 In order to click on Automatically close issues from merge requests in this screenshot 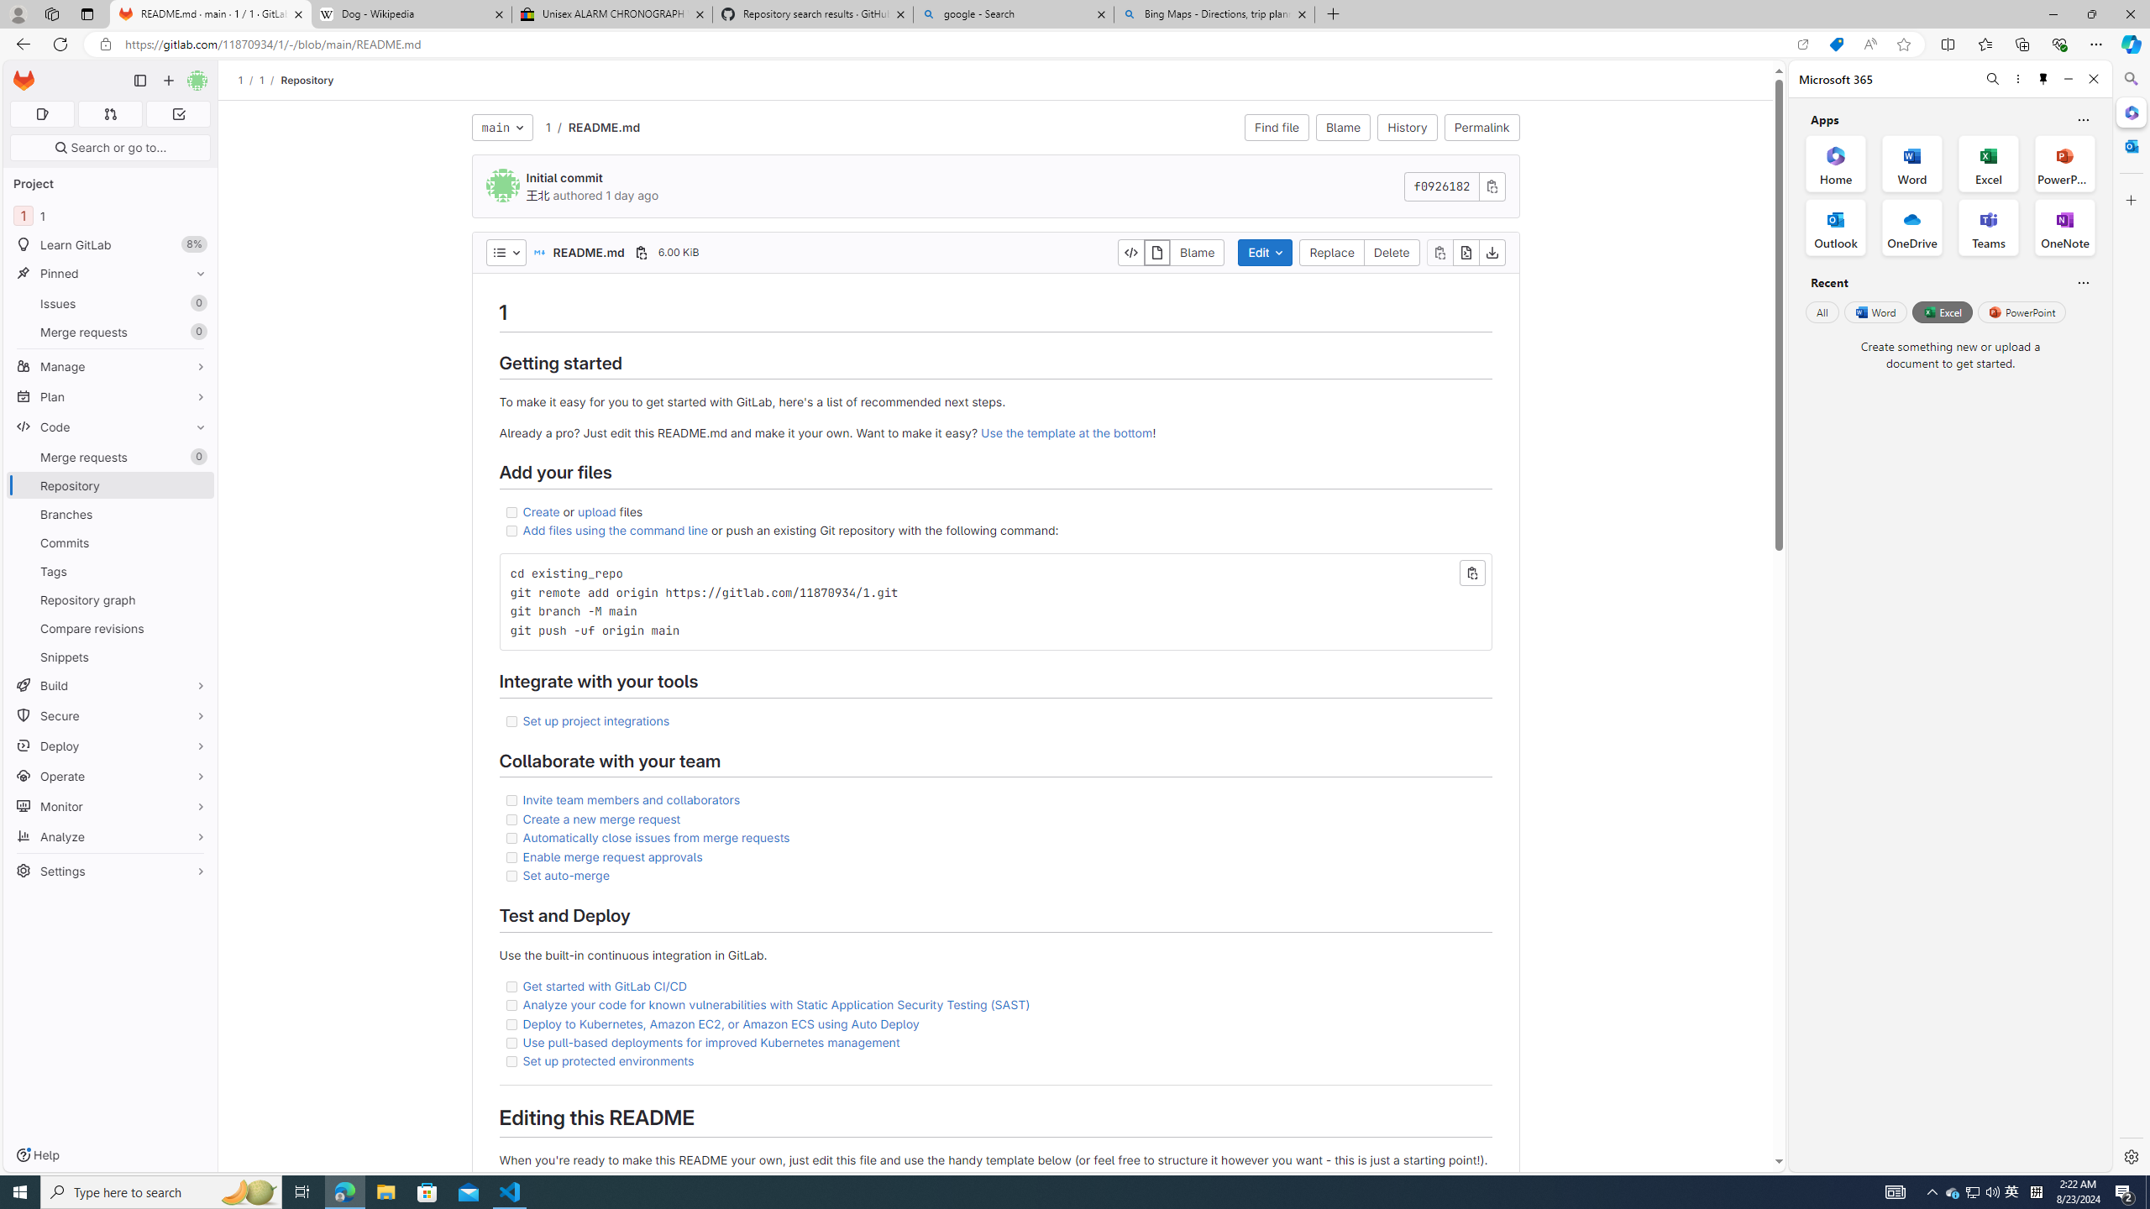, I will do `click(994, 838)`.